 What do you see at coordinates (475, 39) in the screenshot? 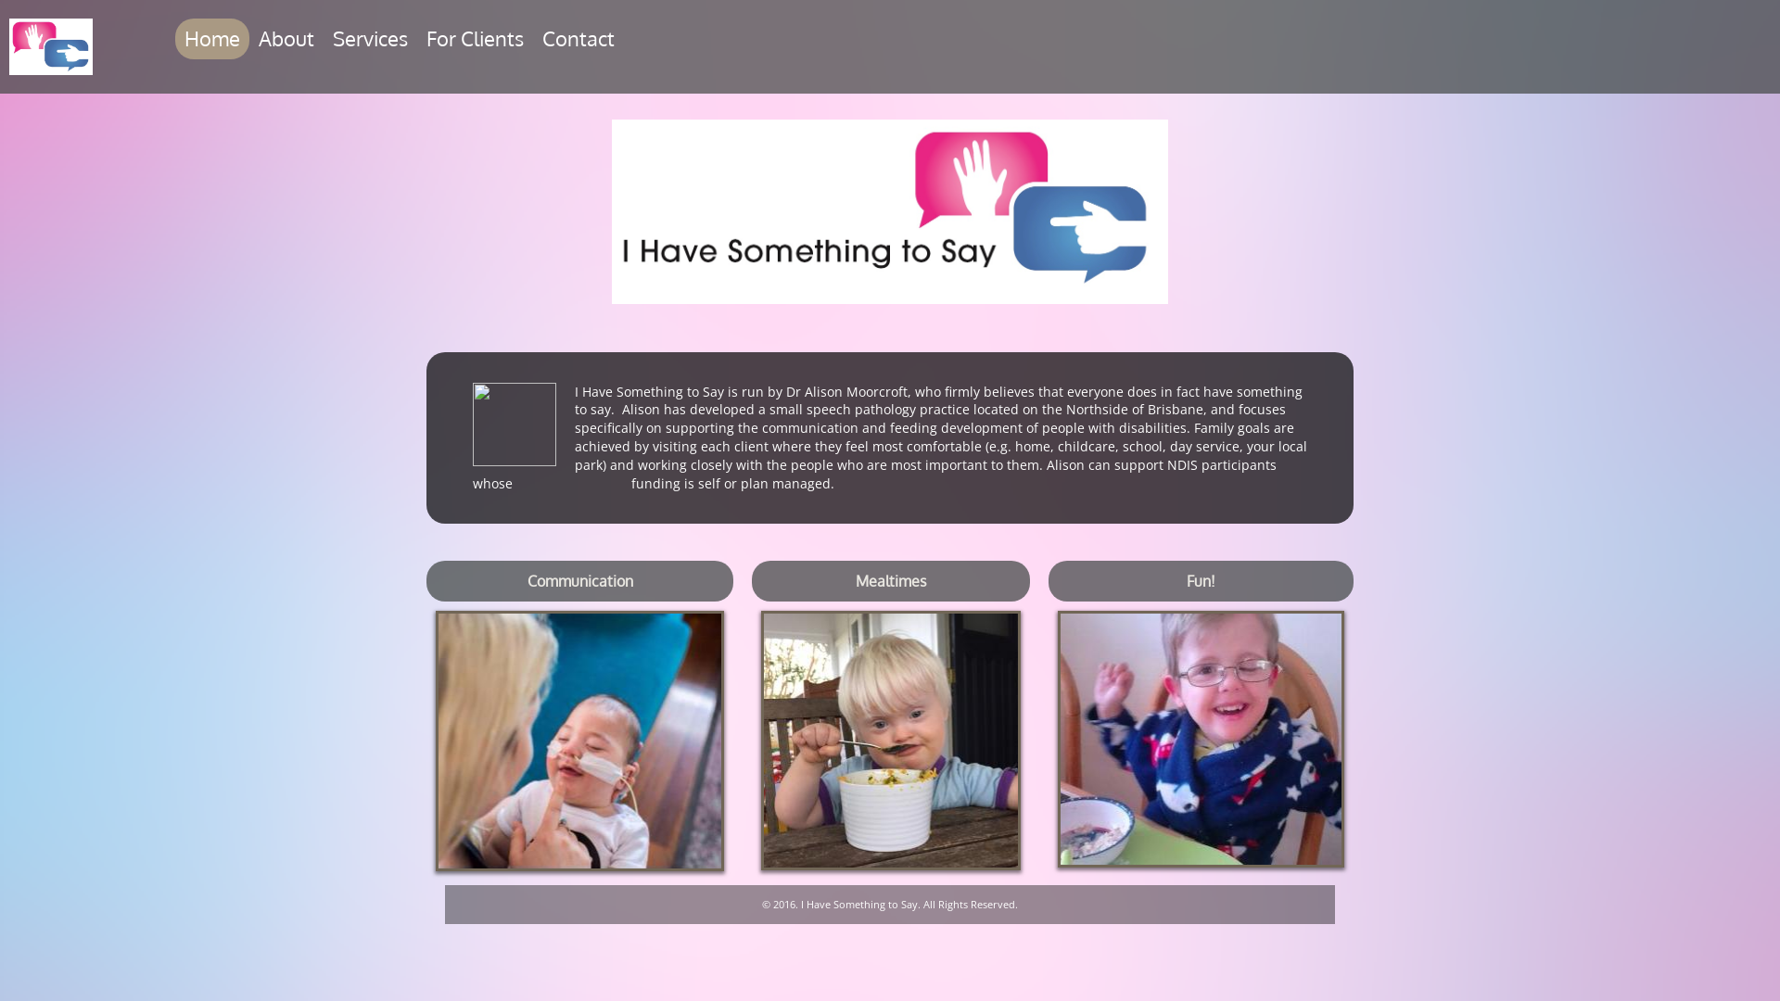
I see `For Clients` at bounding box center [475, 39].